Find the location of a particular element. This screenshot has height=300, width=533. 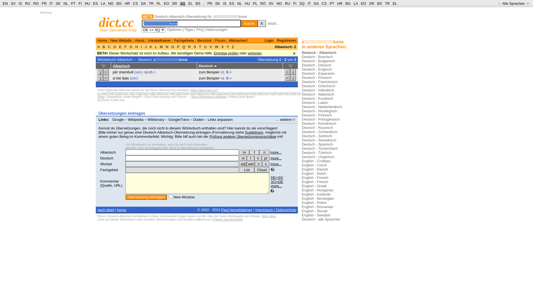

si is located at coordinates (114, 78).